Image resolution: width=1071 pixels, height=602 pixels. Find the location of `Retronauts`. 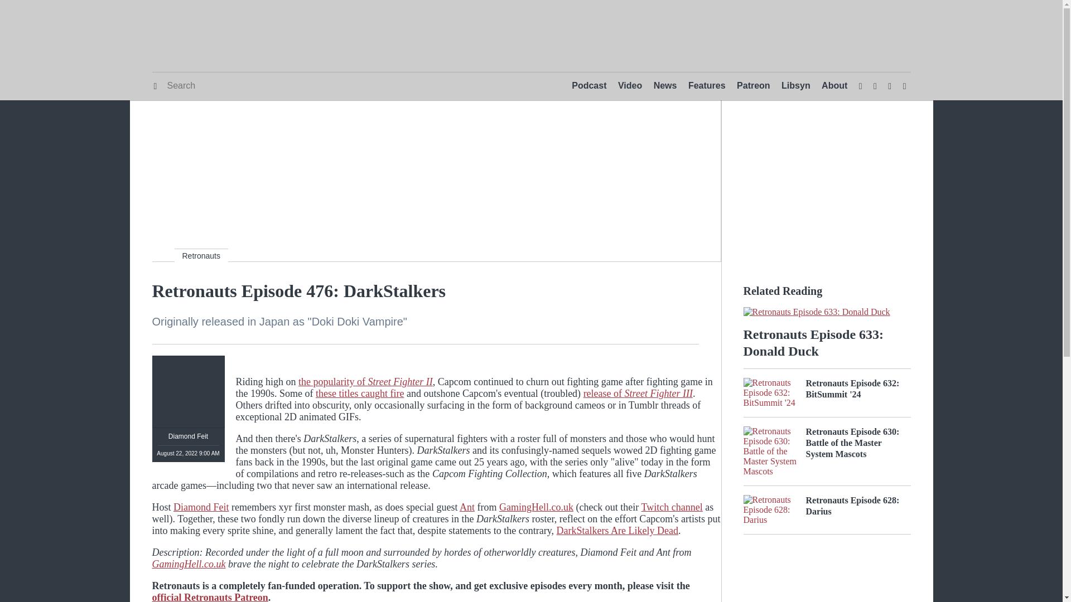

Retronauts is located at coordinates (200, 255).